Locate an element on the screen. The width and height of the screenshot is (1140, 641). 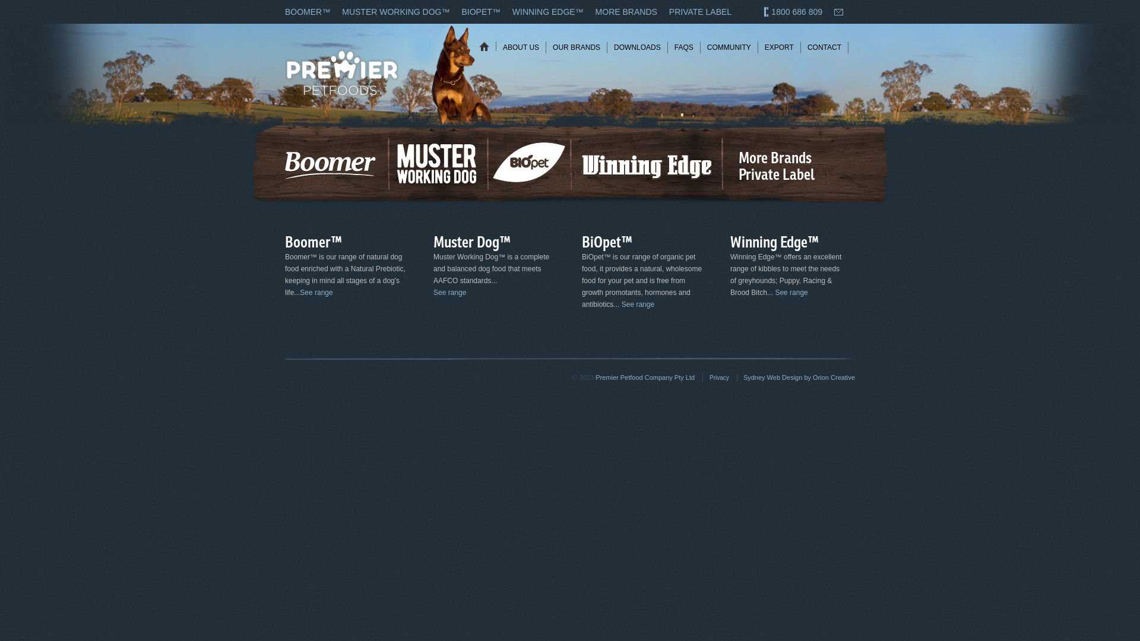
Boomer is located at coordinates (330, 166).